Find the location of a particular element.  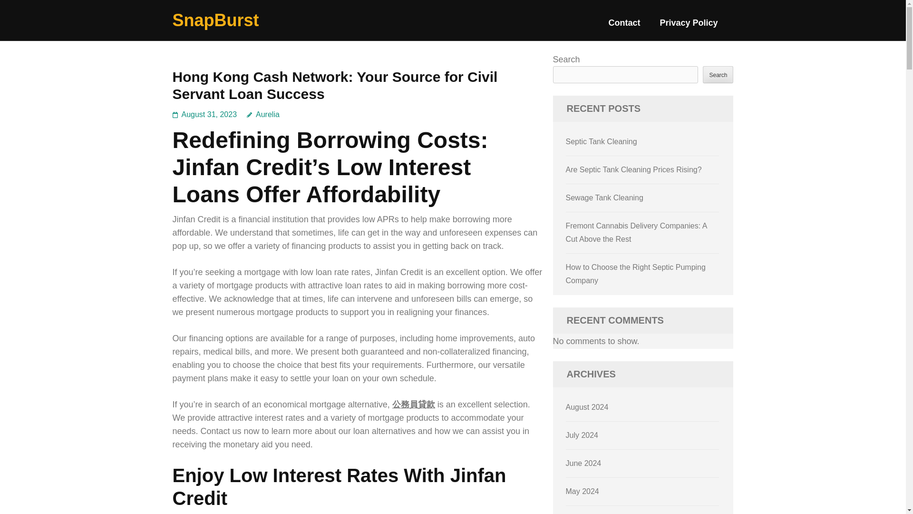

Privacy Policy is located at coordinates (689, 27).